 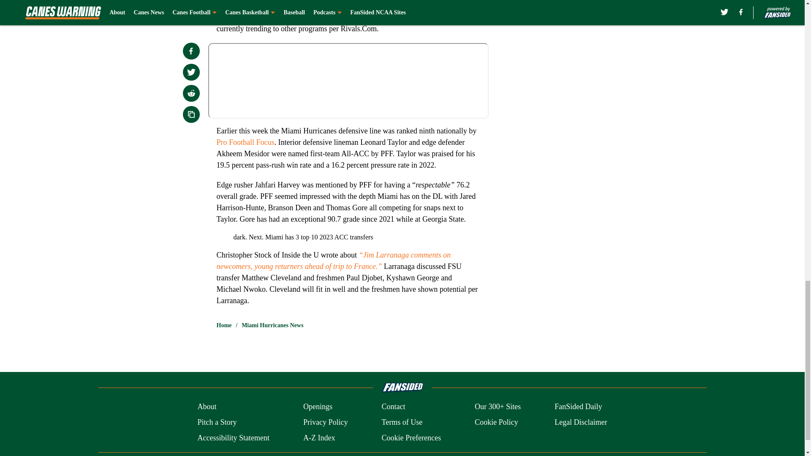 What do you see at coordinates (325, 422) in the screenshot?
I see `Privacy Policy` at bounding box center [325, 422].